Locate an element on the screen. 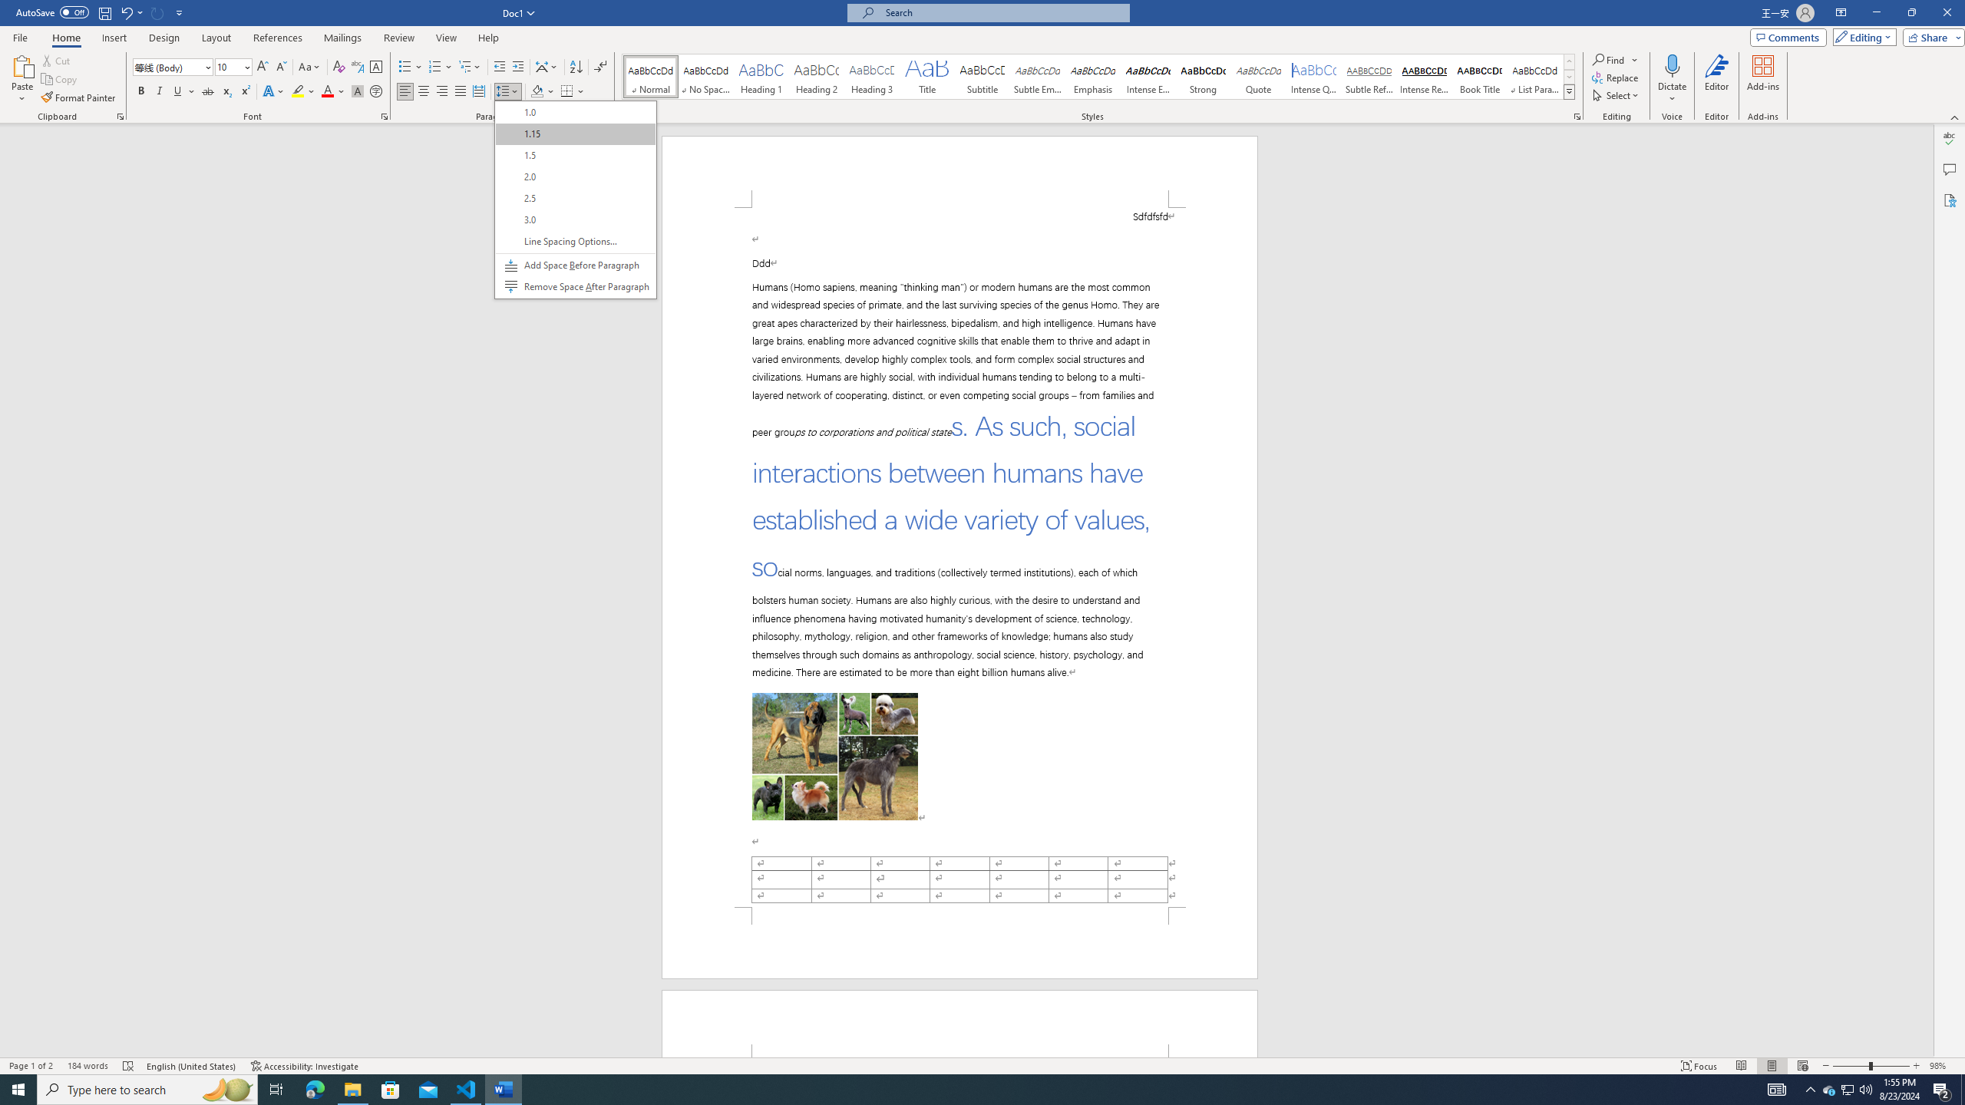 The height and width of the screenshot is (1105, 1965). Styles is located at coordinates (1570, 91).